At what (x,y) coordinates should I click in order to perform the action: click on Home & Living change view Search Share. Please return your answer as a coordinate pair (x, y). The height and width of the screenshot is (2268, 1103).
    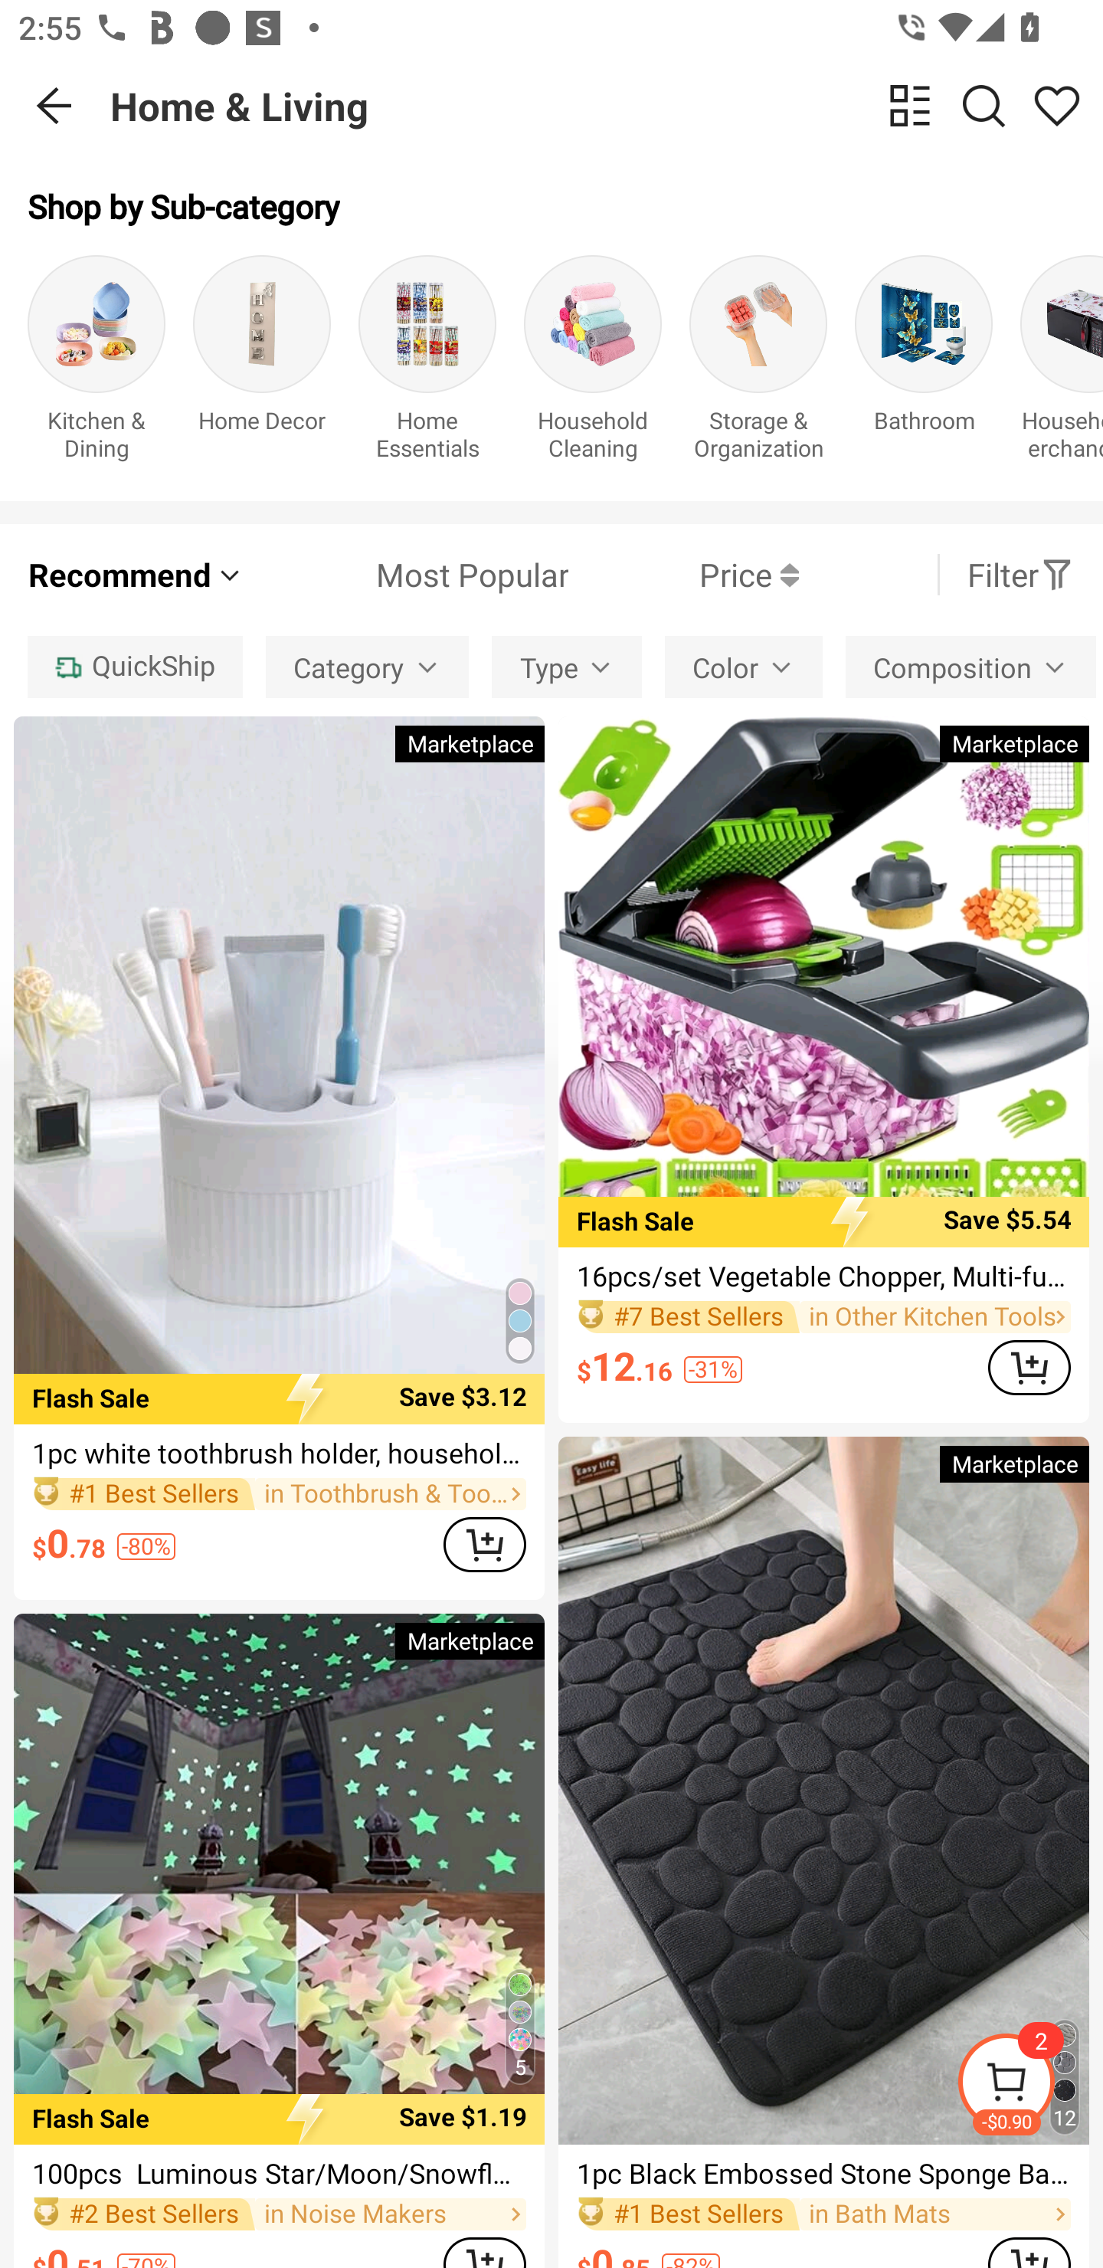
    Looking at the image, I should click on (607, 106).